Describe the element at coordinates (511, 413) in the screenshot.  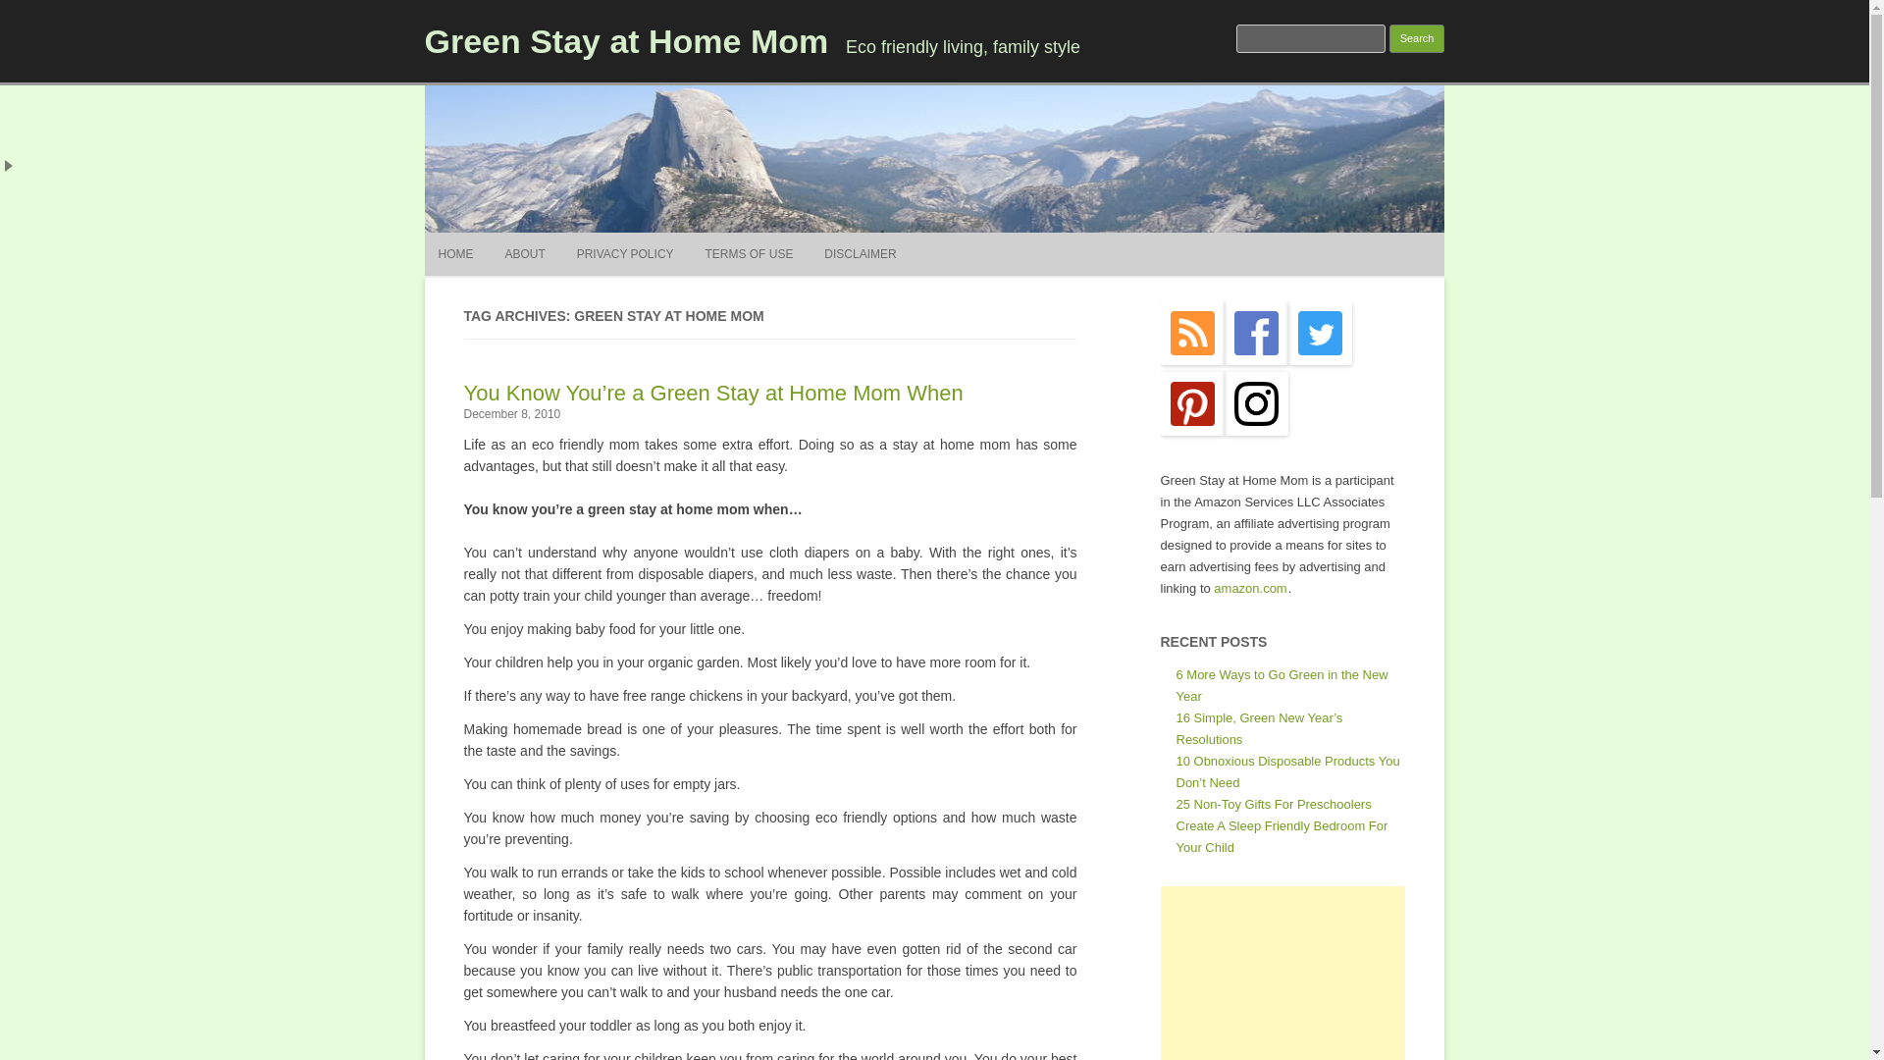
I see `December 8, 2010` at that location.